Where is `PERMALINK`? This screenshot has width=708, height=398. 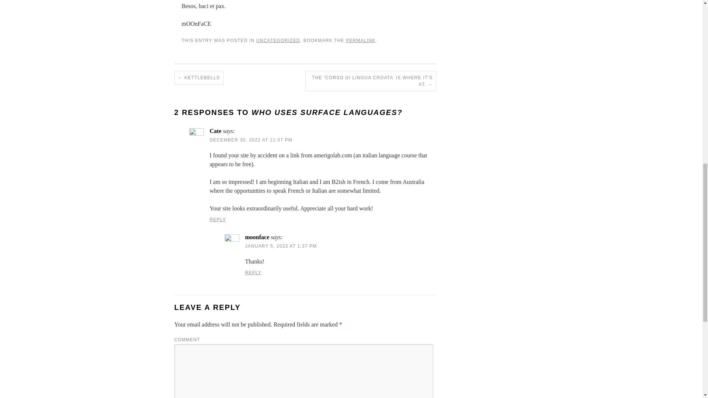
PERMALINK is located at coordinates (361, 40).